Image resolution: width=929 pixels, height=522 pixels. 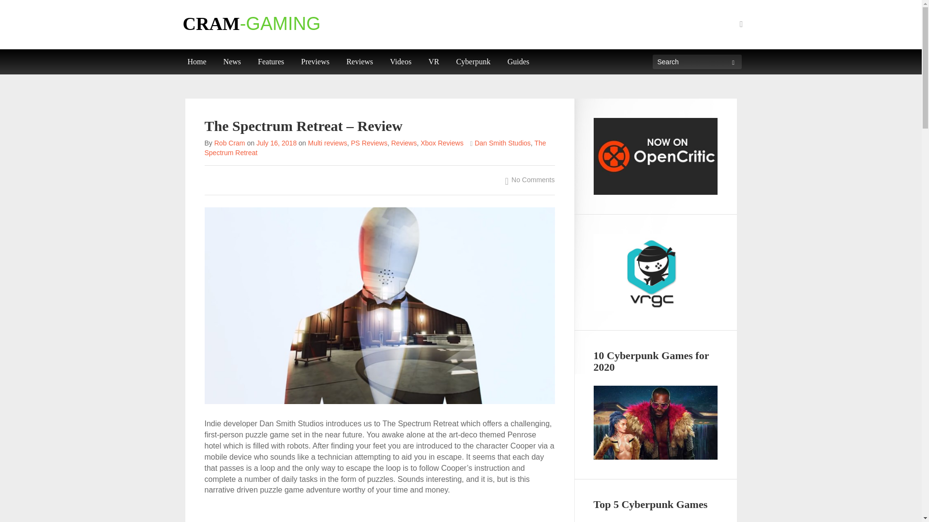 What do you see at coordinates (315, 62) in the screenshot?
I see `Previews` at bounding box center [315, 62].